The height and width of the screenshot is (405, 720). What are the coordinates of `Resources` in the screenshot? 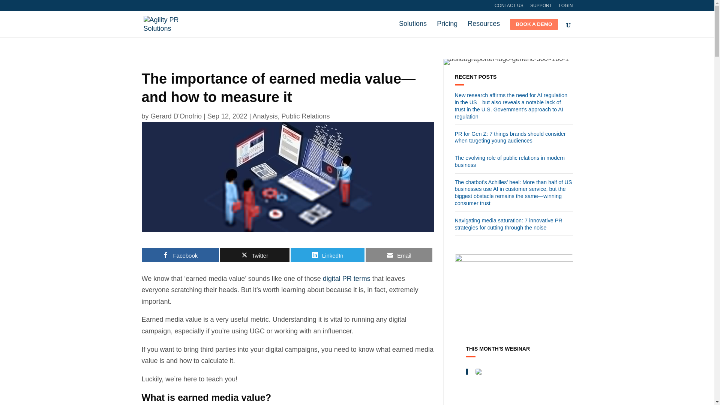 It's located at (483, 27).